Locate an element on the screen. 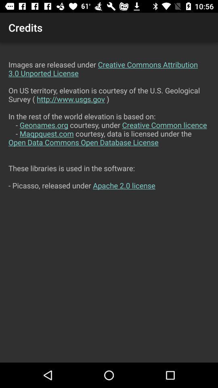 The width and height of the screenshot is (218, 388). turn on icon below the credits app is located at coordinates (109, 202).